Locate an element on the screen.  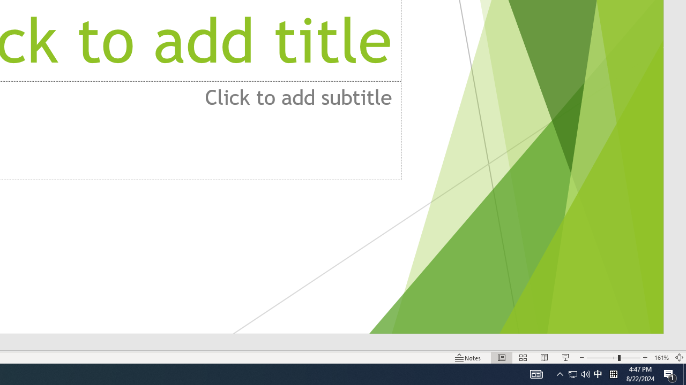
Zoom 161% is located at coordinates (661, 357).